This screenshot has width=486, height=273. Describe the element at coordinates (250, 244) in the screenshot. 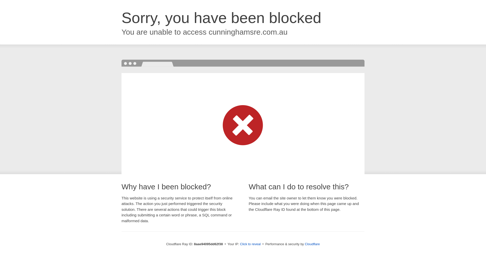

I see `Click to reveal` at that location.